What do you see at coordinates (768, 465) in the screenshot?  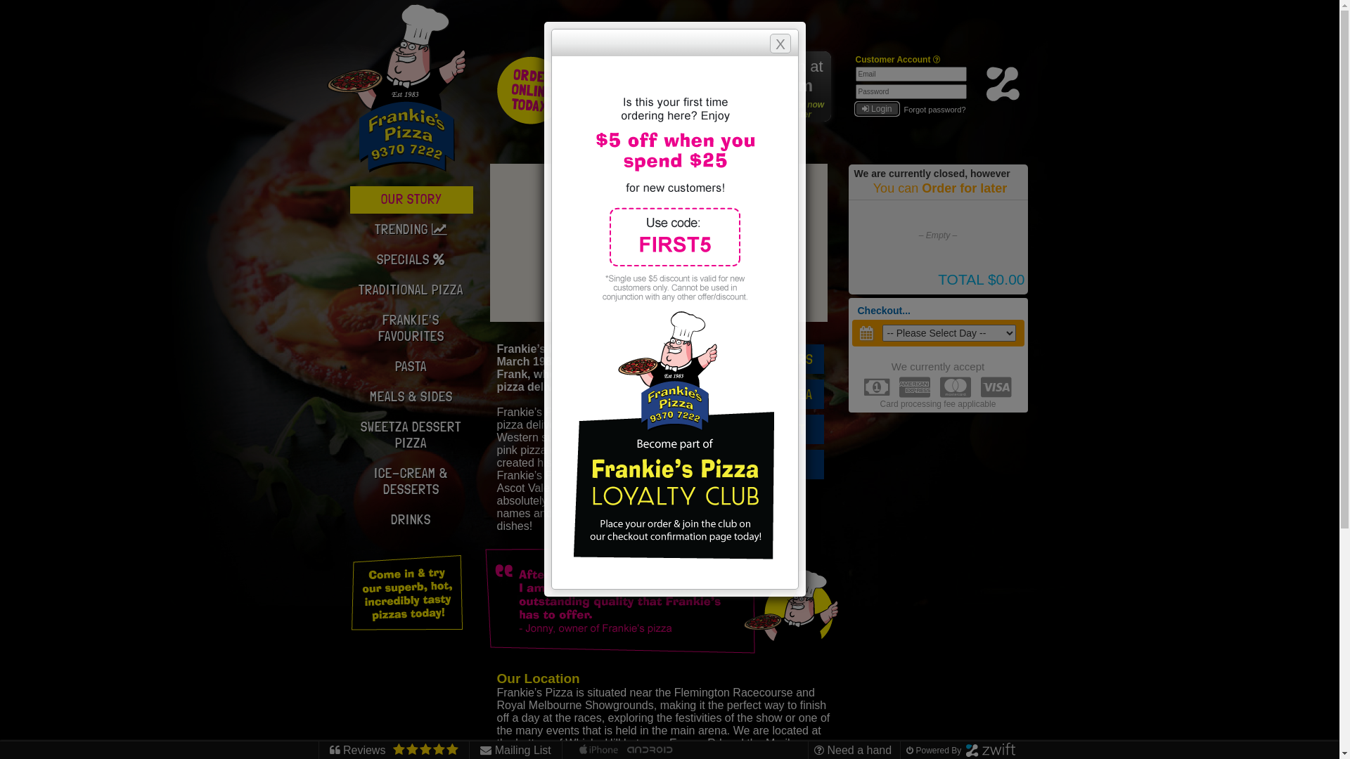 I see `FACEBOOK` at bounding box center [768, 465].